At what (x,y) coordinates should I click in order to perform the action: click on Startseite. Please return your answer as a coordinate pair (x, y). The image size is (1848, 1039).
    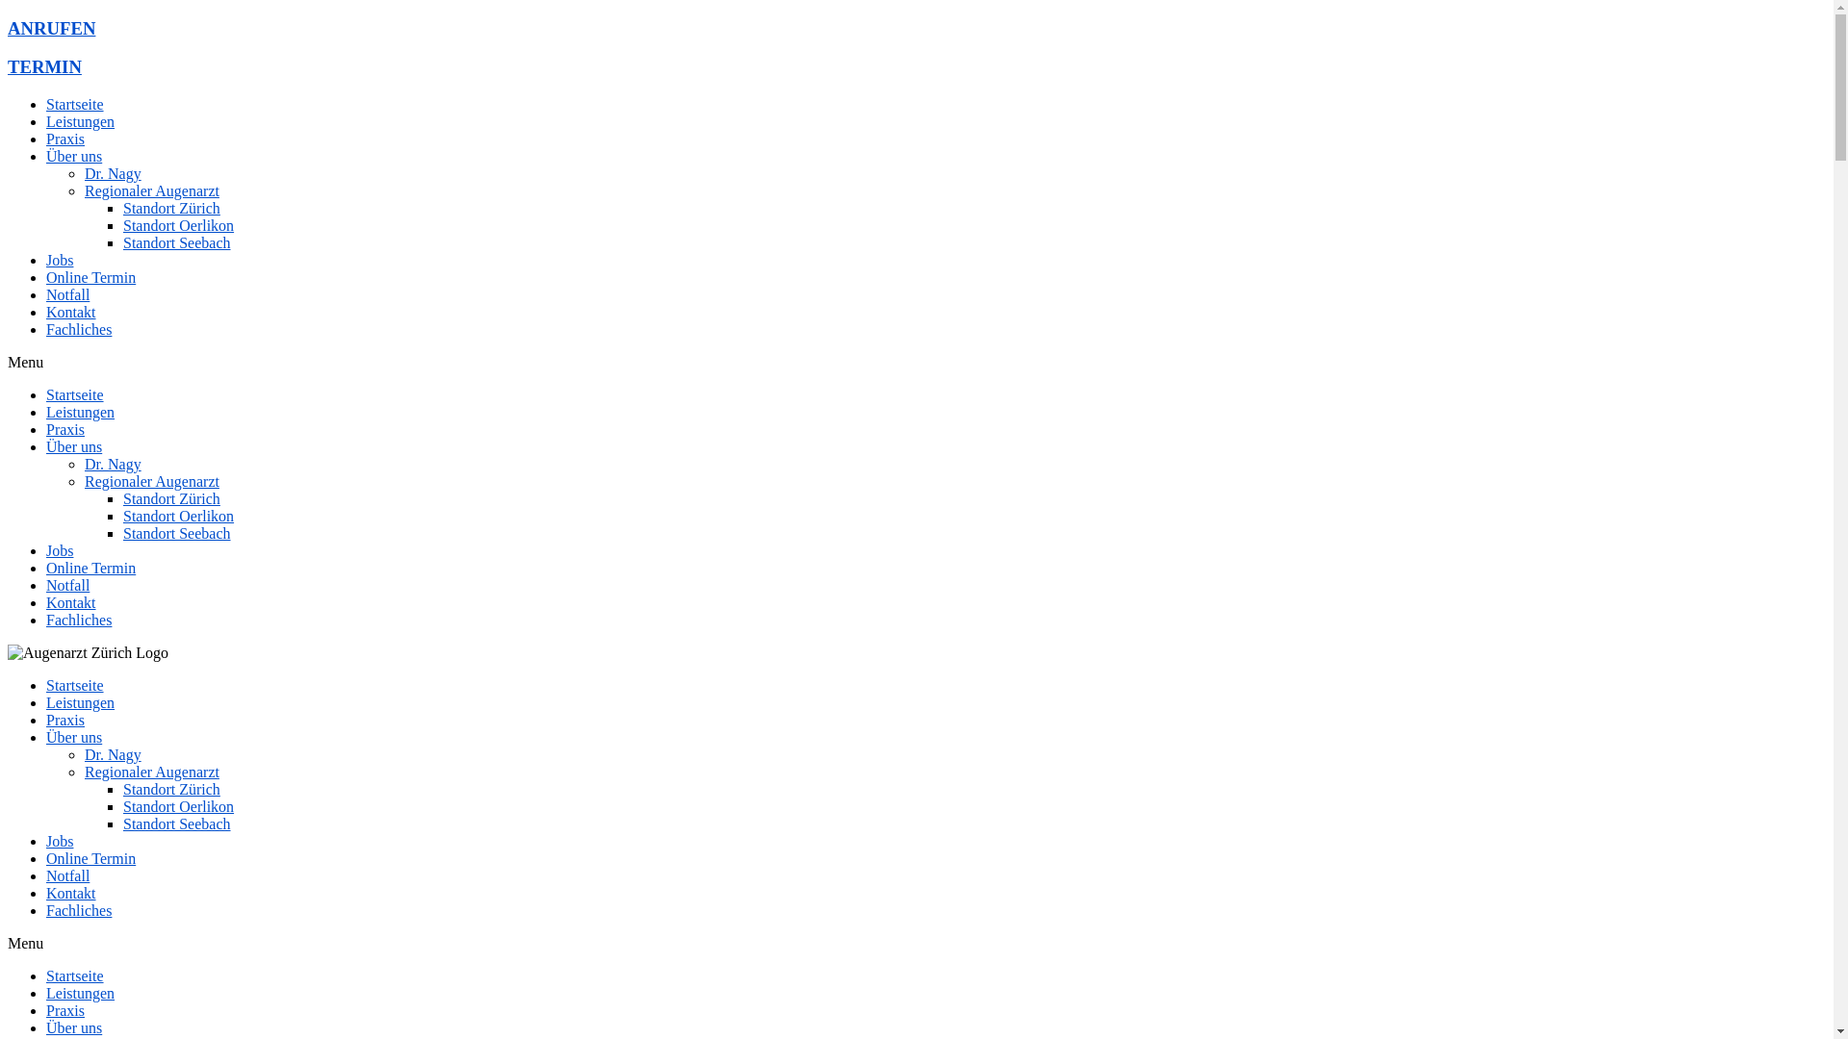
    Looking at the image, I should click on (75, 976).